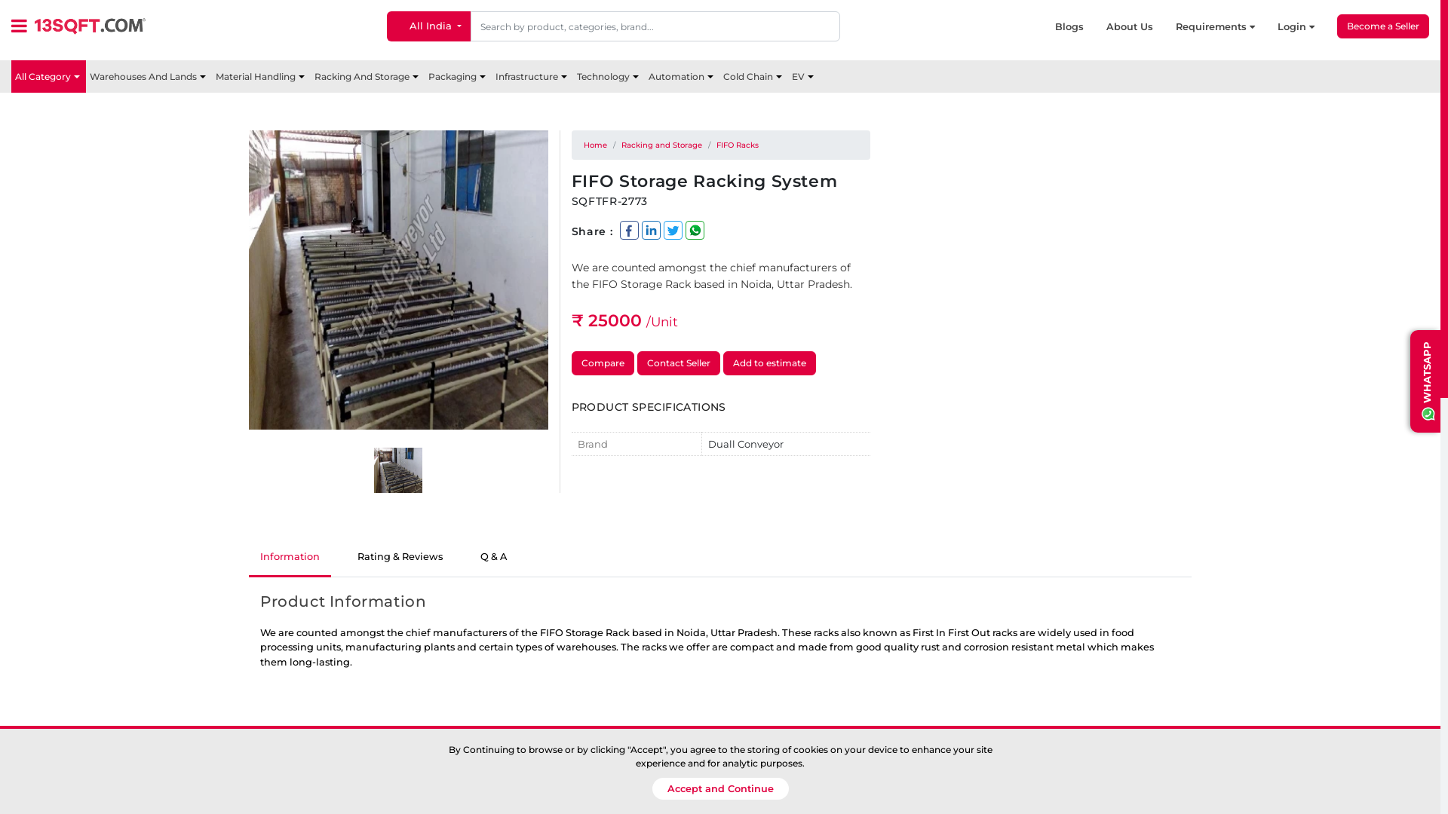 The height and width of the screenshot is (814, 1448). Describe the element at coordinates (662, 145) in the screenshot. I see `Racking and Storage` at that location.